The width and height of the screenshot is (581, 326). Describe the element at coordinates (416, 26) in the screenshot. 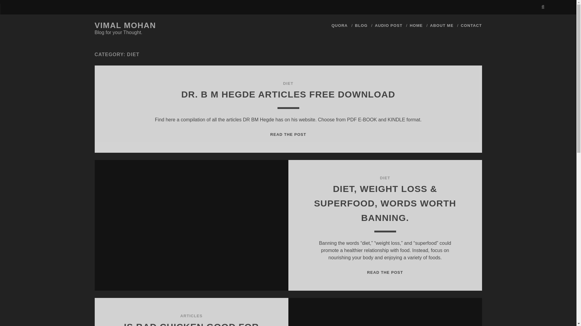

I see `HOME` at that location.